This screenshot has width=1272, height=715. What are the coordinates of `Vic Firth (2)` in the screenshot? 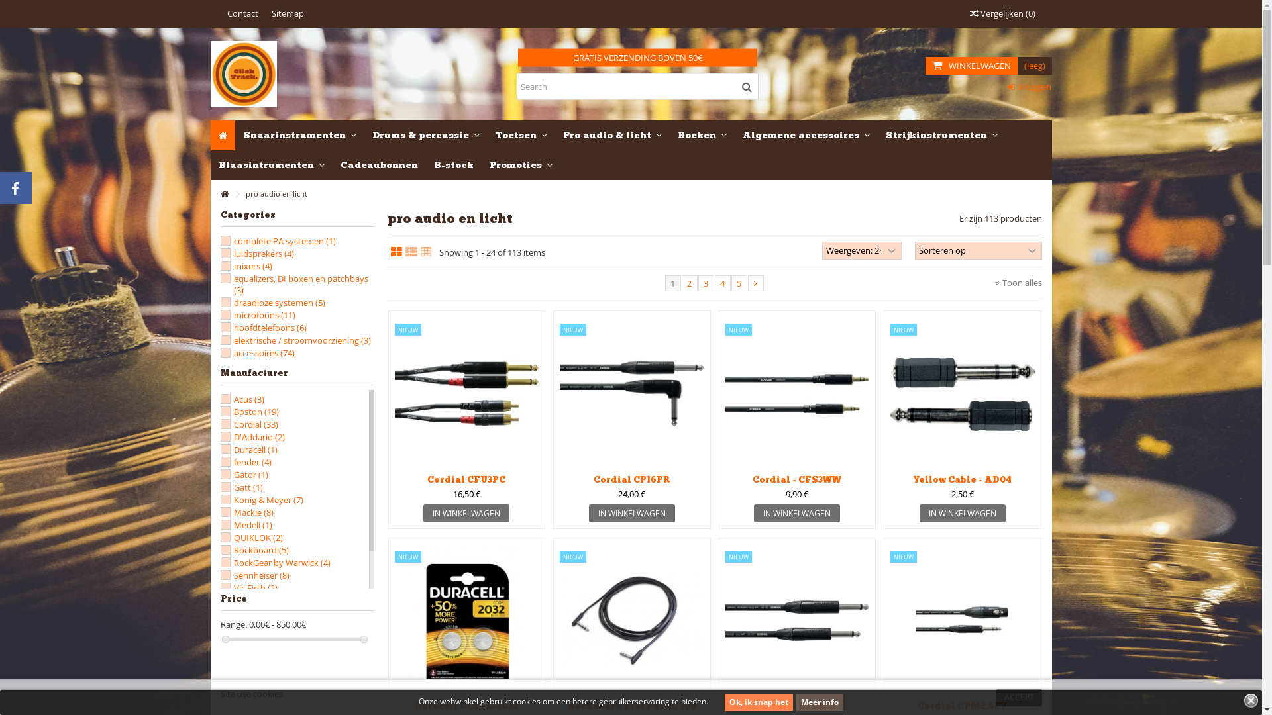 It's located at (255, 588).